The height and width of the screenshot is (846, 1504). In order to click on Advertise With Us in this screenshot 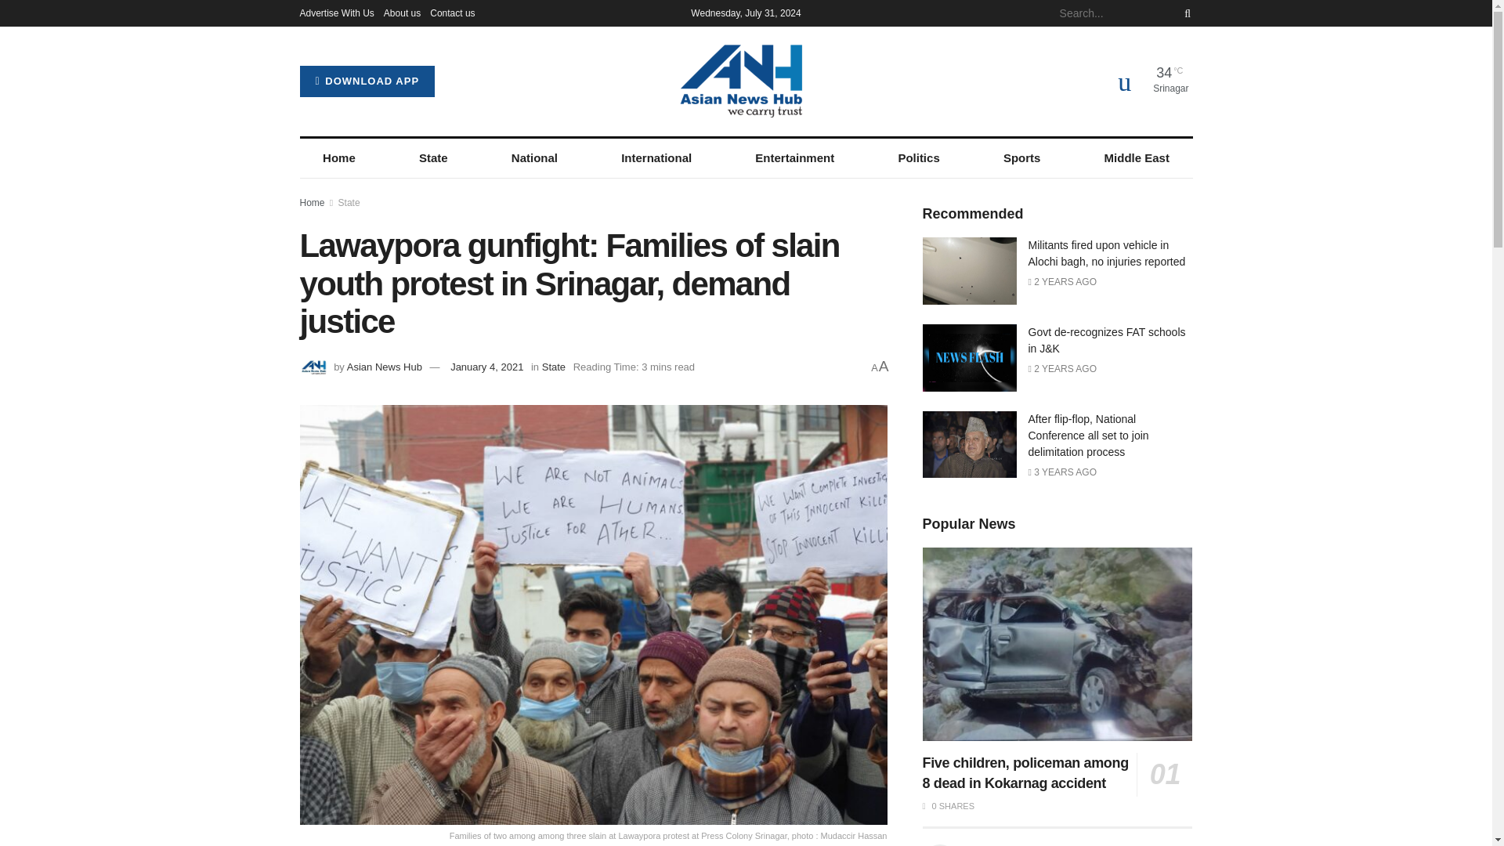, I will do `click(336, 13)`.